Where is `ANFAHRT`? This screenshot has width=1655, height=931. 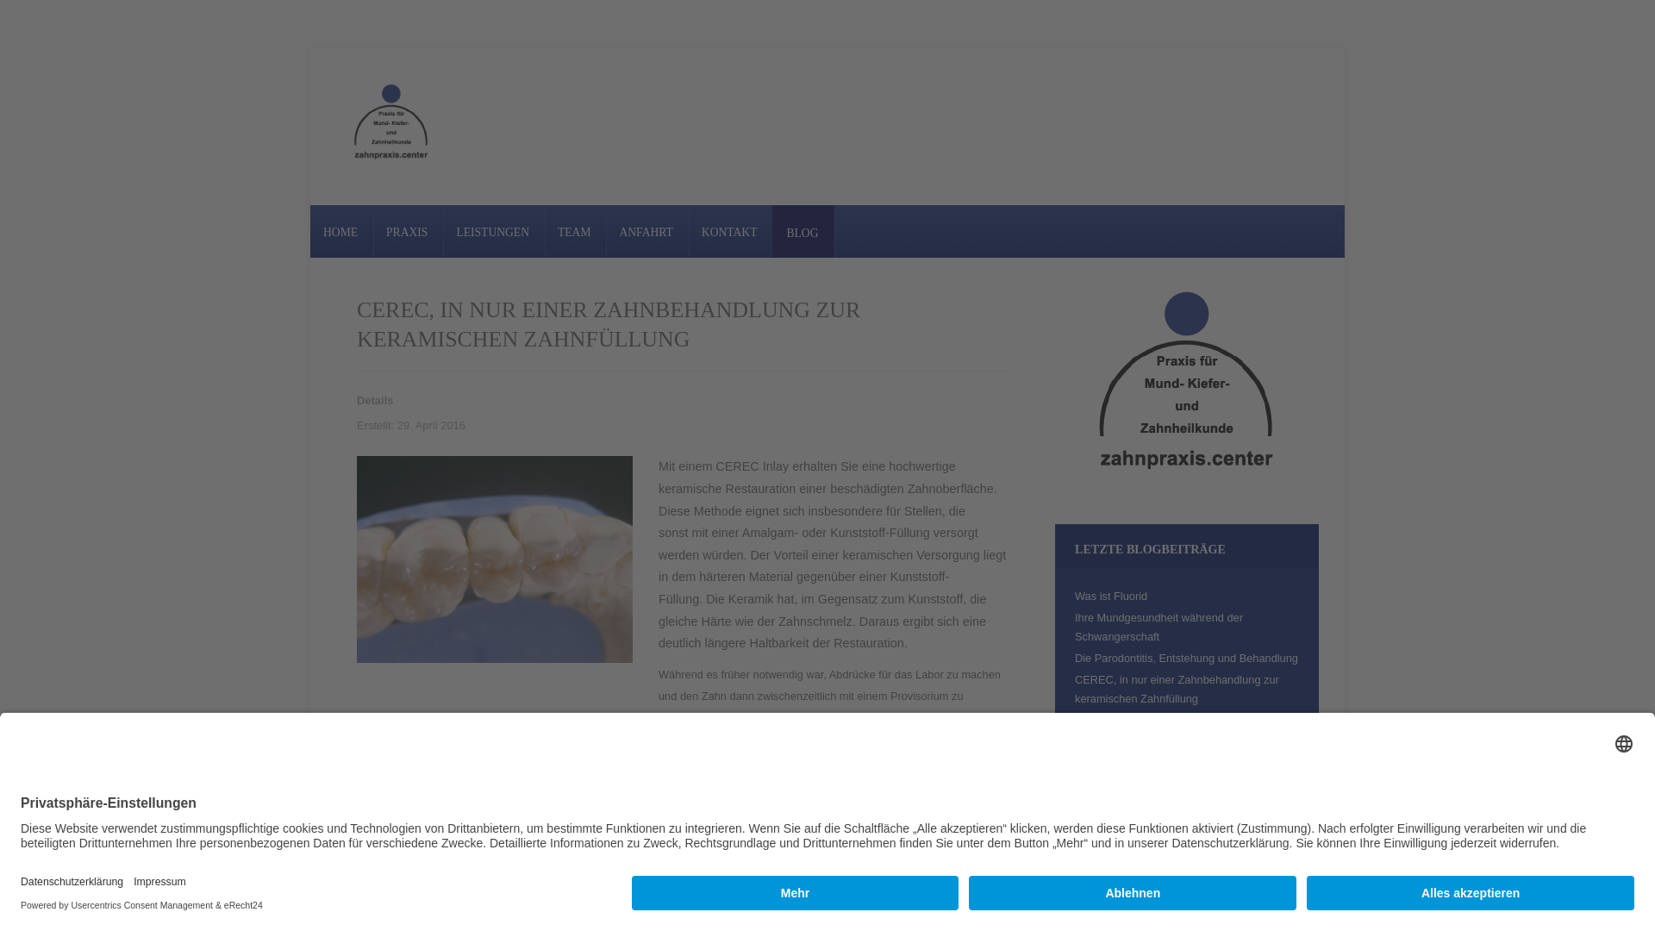
ANFAHRT is located at coordinates (646, 233).